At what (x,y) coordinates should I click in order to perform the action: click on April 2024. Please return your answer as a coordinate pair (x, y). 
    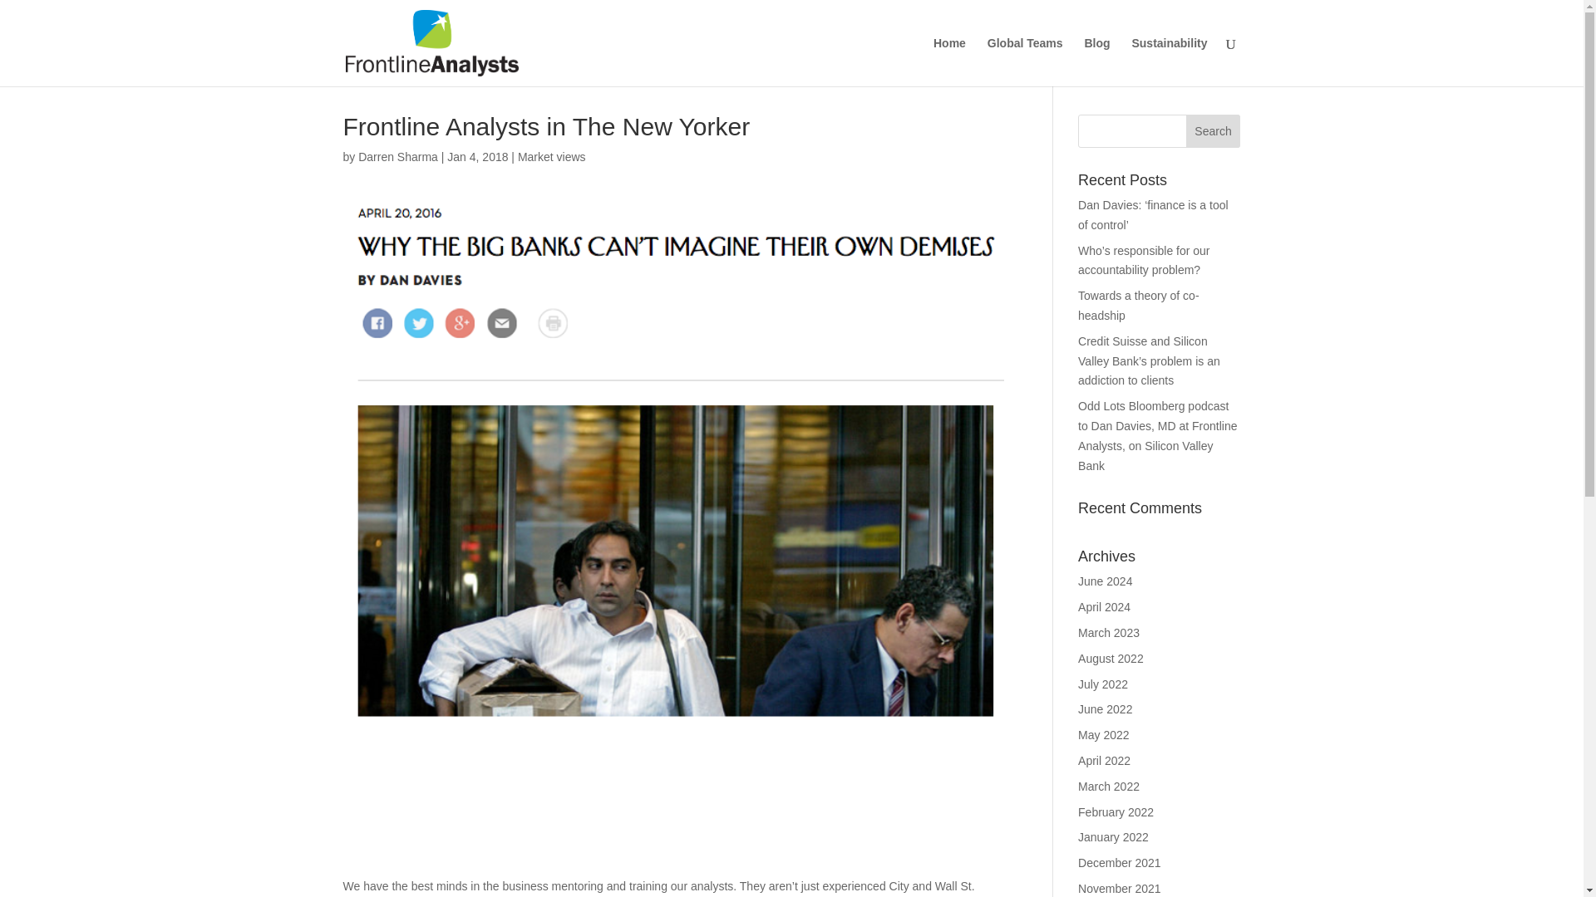
    Looking at the image, I should click on (1104, 606).